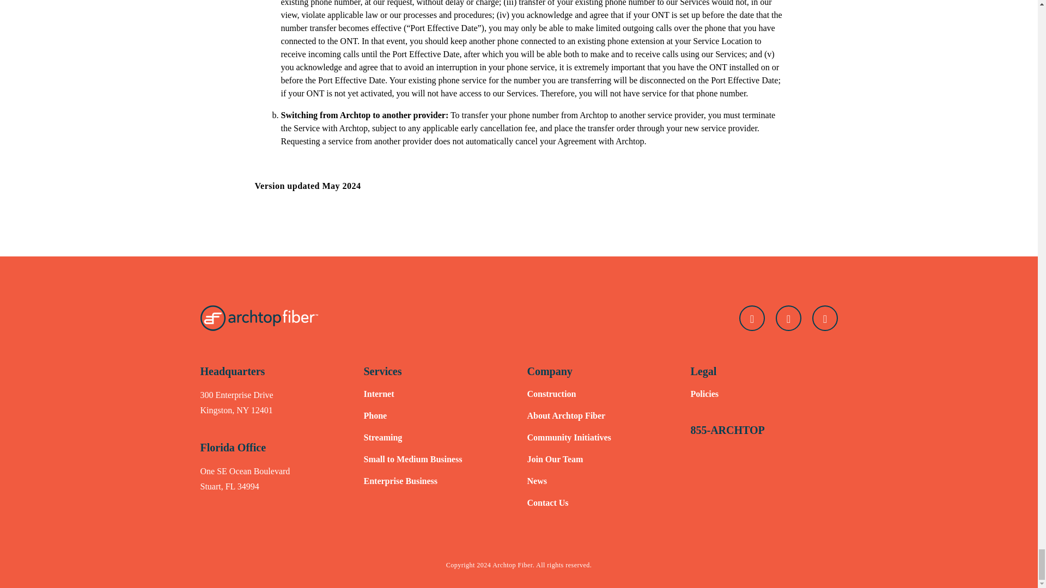  Describe the element at coordinates (537, 481) in the screenshot. I see `News` at that location.